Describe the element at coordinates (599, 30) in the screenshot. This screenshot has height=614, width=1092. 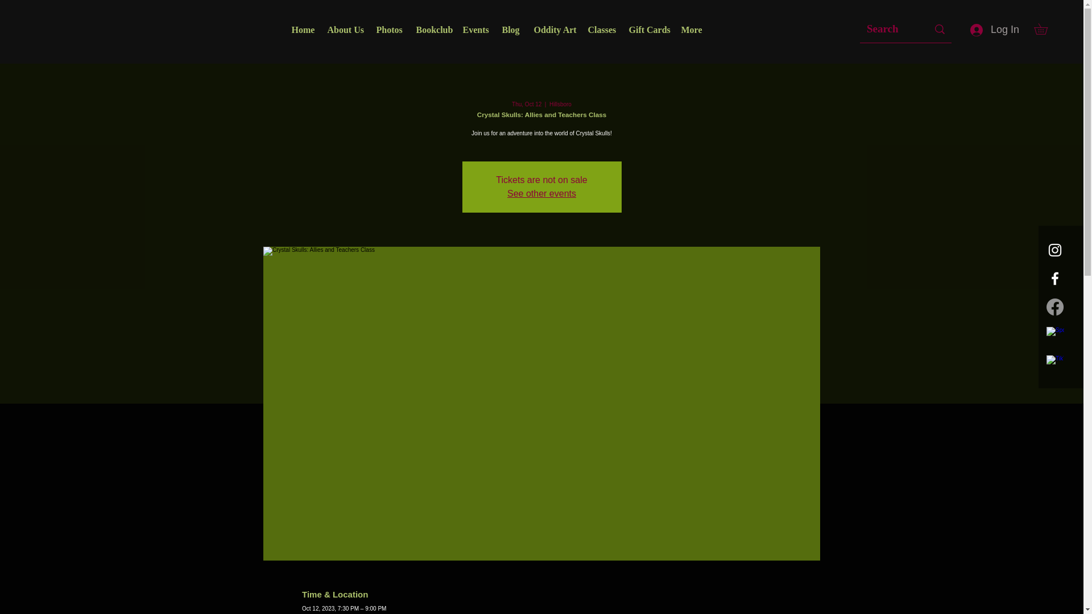
I see `Classes` at that location.